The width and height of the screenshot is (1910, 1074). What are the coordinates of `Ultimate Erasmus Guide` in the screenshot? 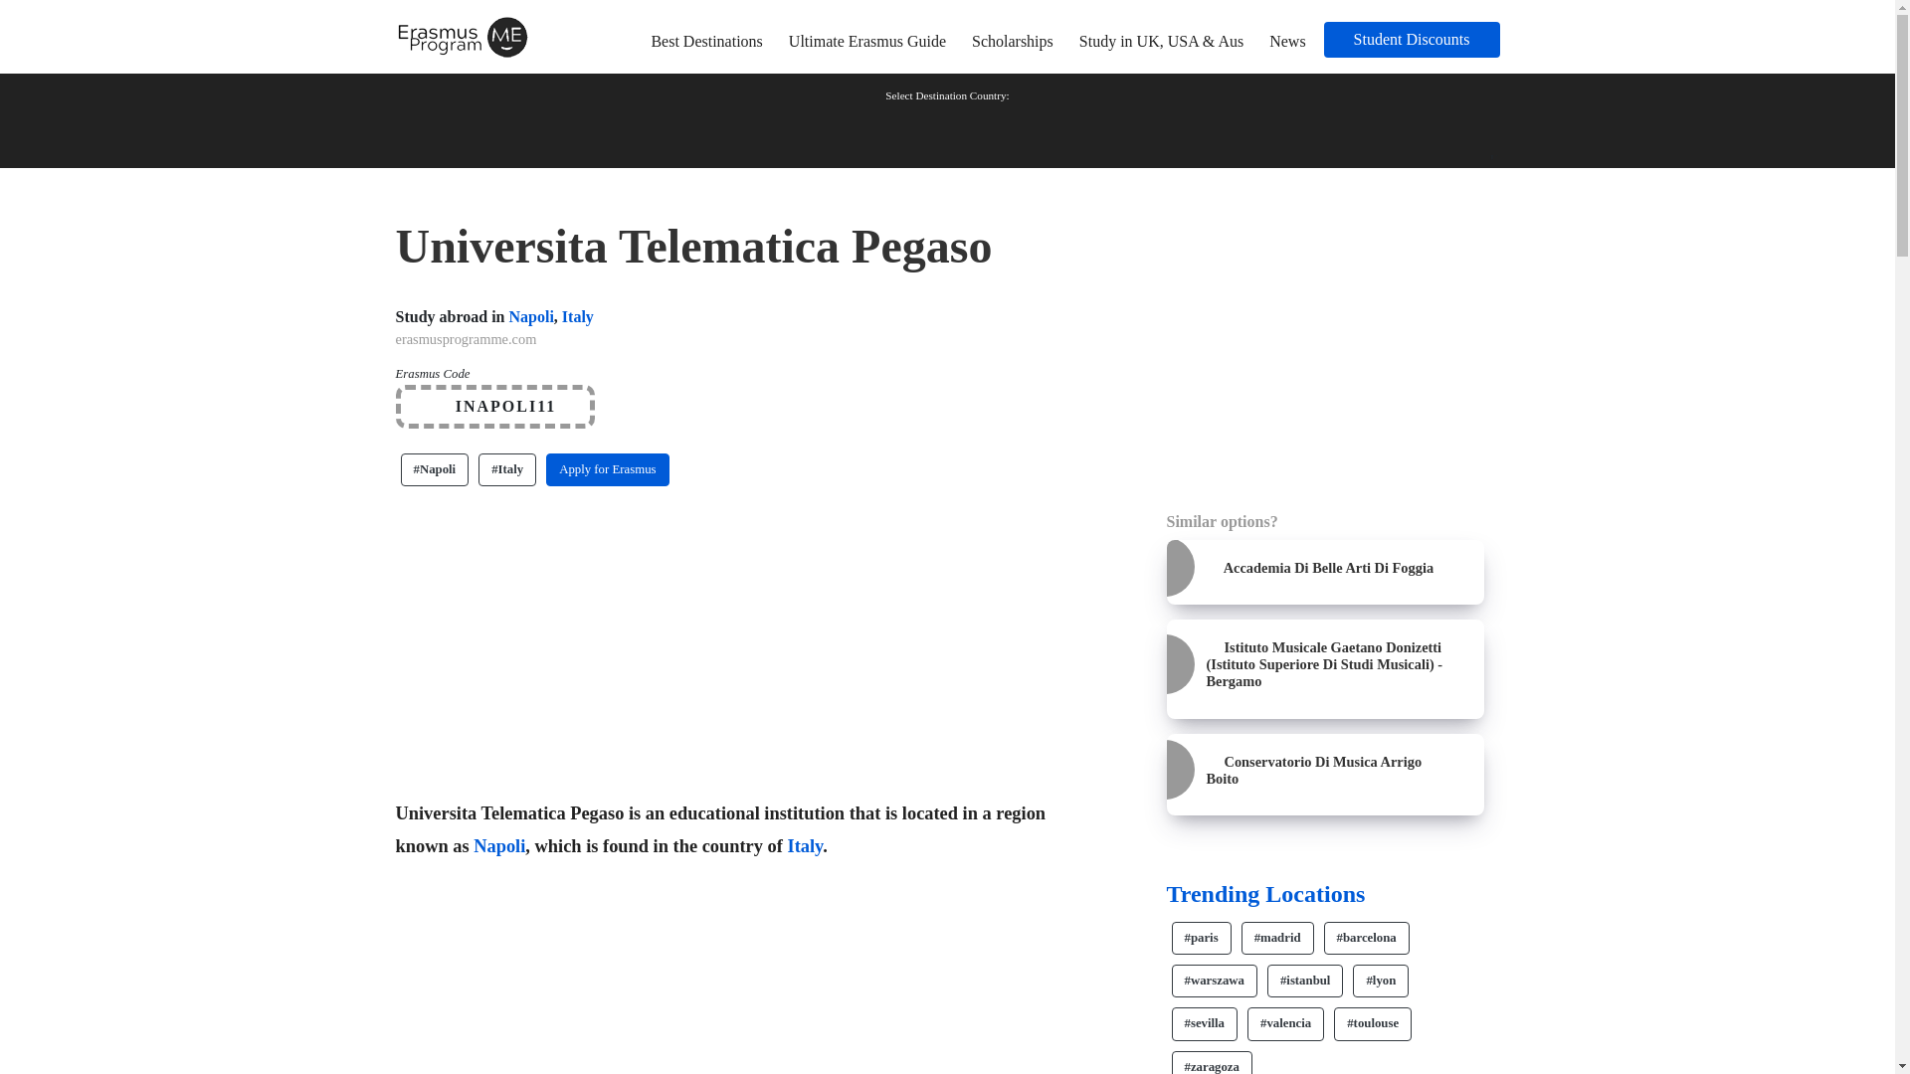 It's located at (867, 41).